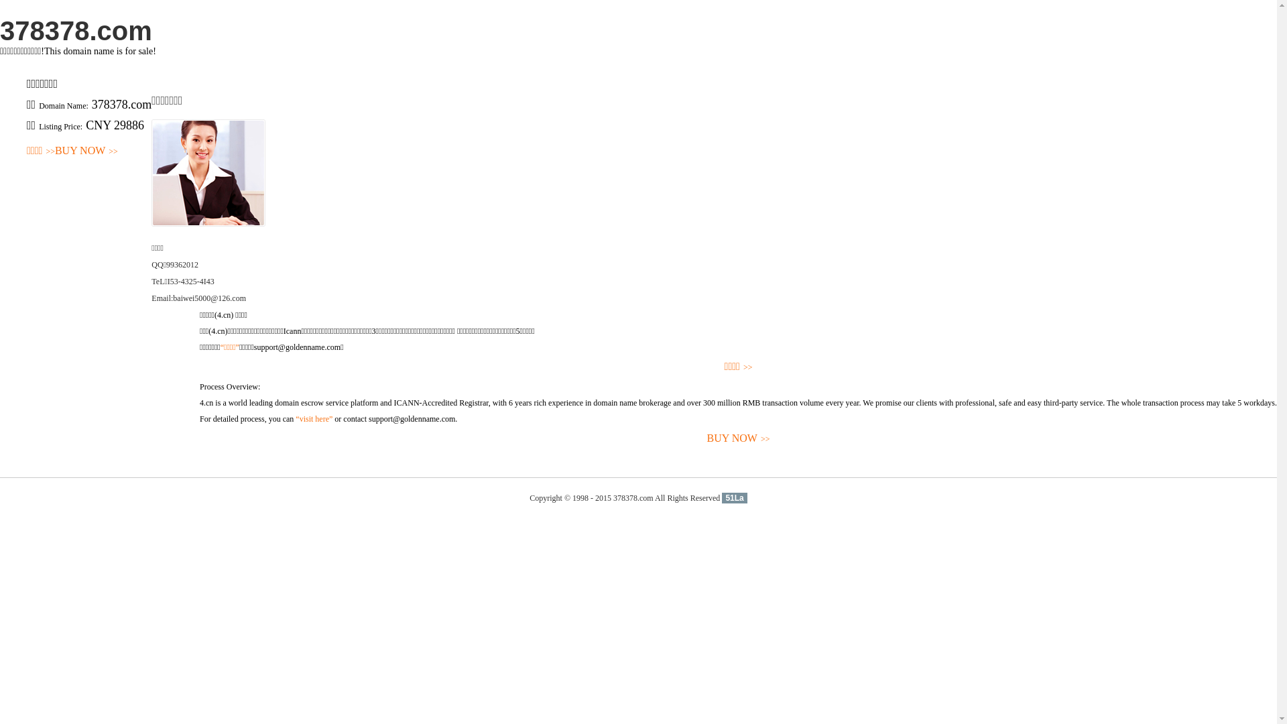  What do you see at coordinates (739, 438) in the screenshot?
I see `BUY NOW>>` at bounding box center [739, 438].